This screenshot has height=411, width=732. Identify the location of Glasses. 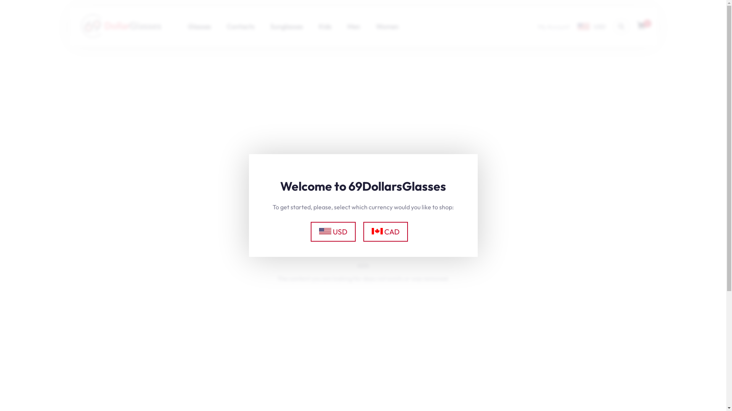
(199, 27).